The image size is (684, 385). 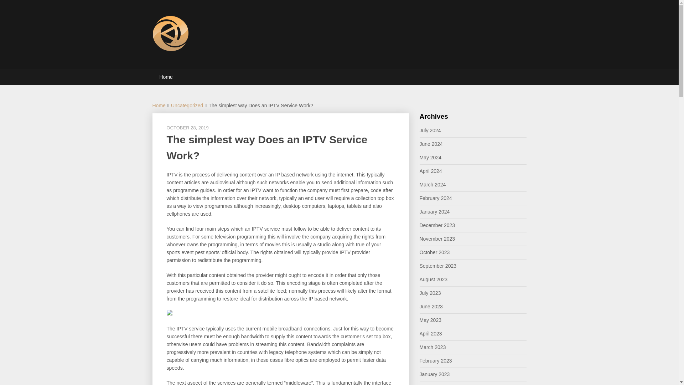 I want to click on Home, so click(x=159, y=106).